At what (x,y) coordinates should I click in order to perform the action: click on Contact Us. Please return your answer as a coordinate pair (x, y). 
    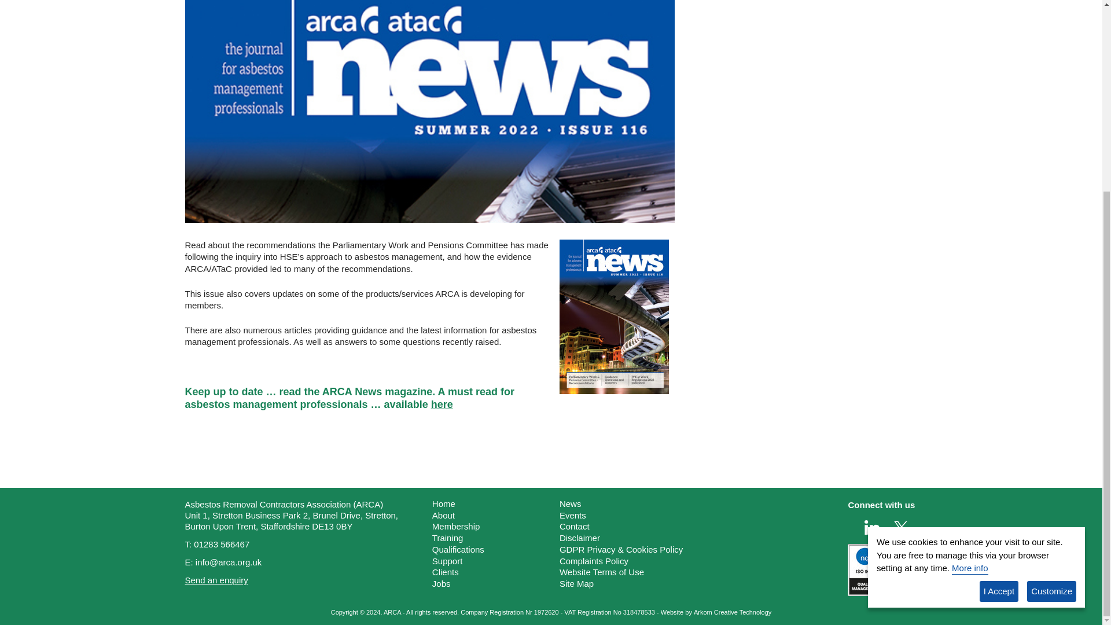
    Looking at the image, I should click on (216, 580).